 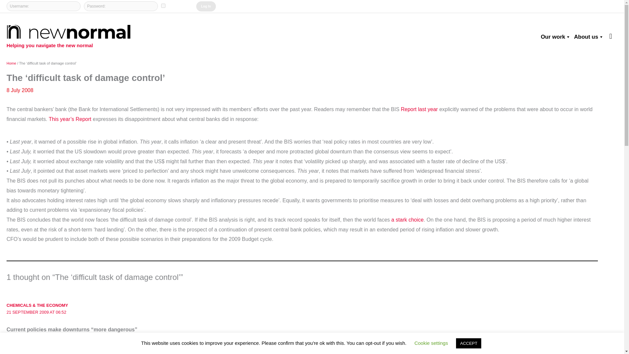 I want to click on 21 SEPTEMBER 2009 AT 06:52, so click(x=36, y=312).